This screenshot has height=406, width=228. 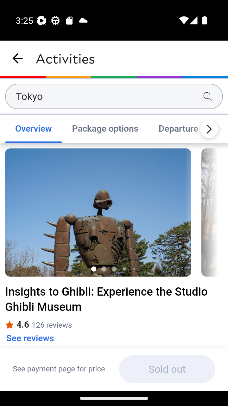 What do you see at coordinates (105, 129) in the screenshot?
I see `Package options` at bounding box center [105, 129].